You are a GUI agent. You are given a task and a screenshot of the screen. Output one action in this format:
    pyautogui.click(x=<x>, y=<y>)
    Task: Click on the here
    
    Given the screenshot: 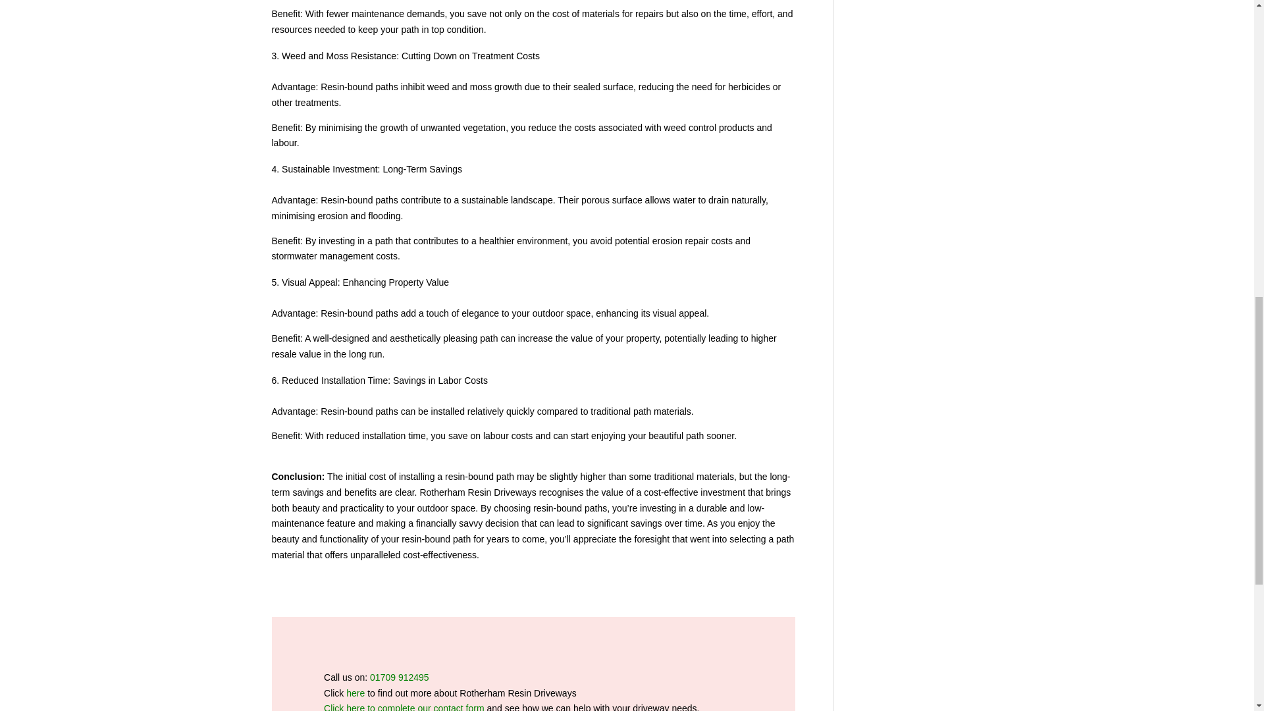 What is the action you would take?
    pyautogui.click(x=355, y=693)
    